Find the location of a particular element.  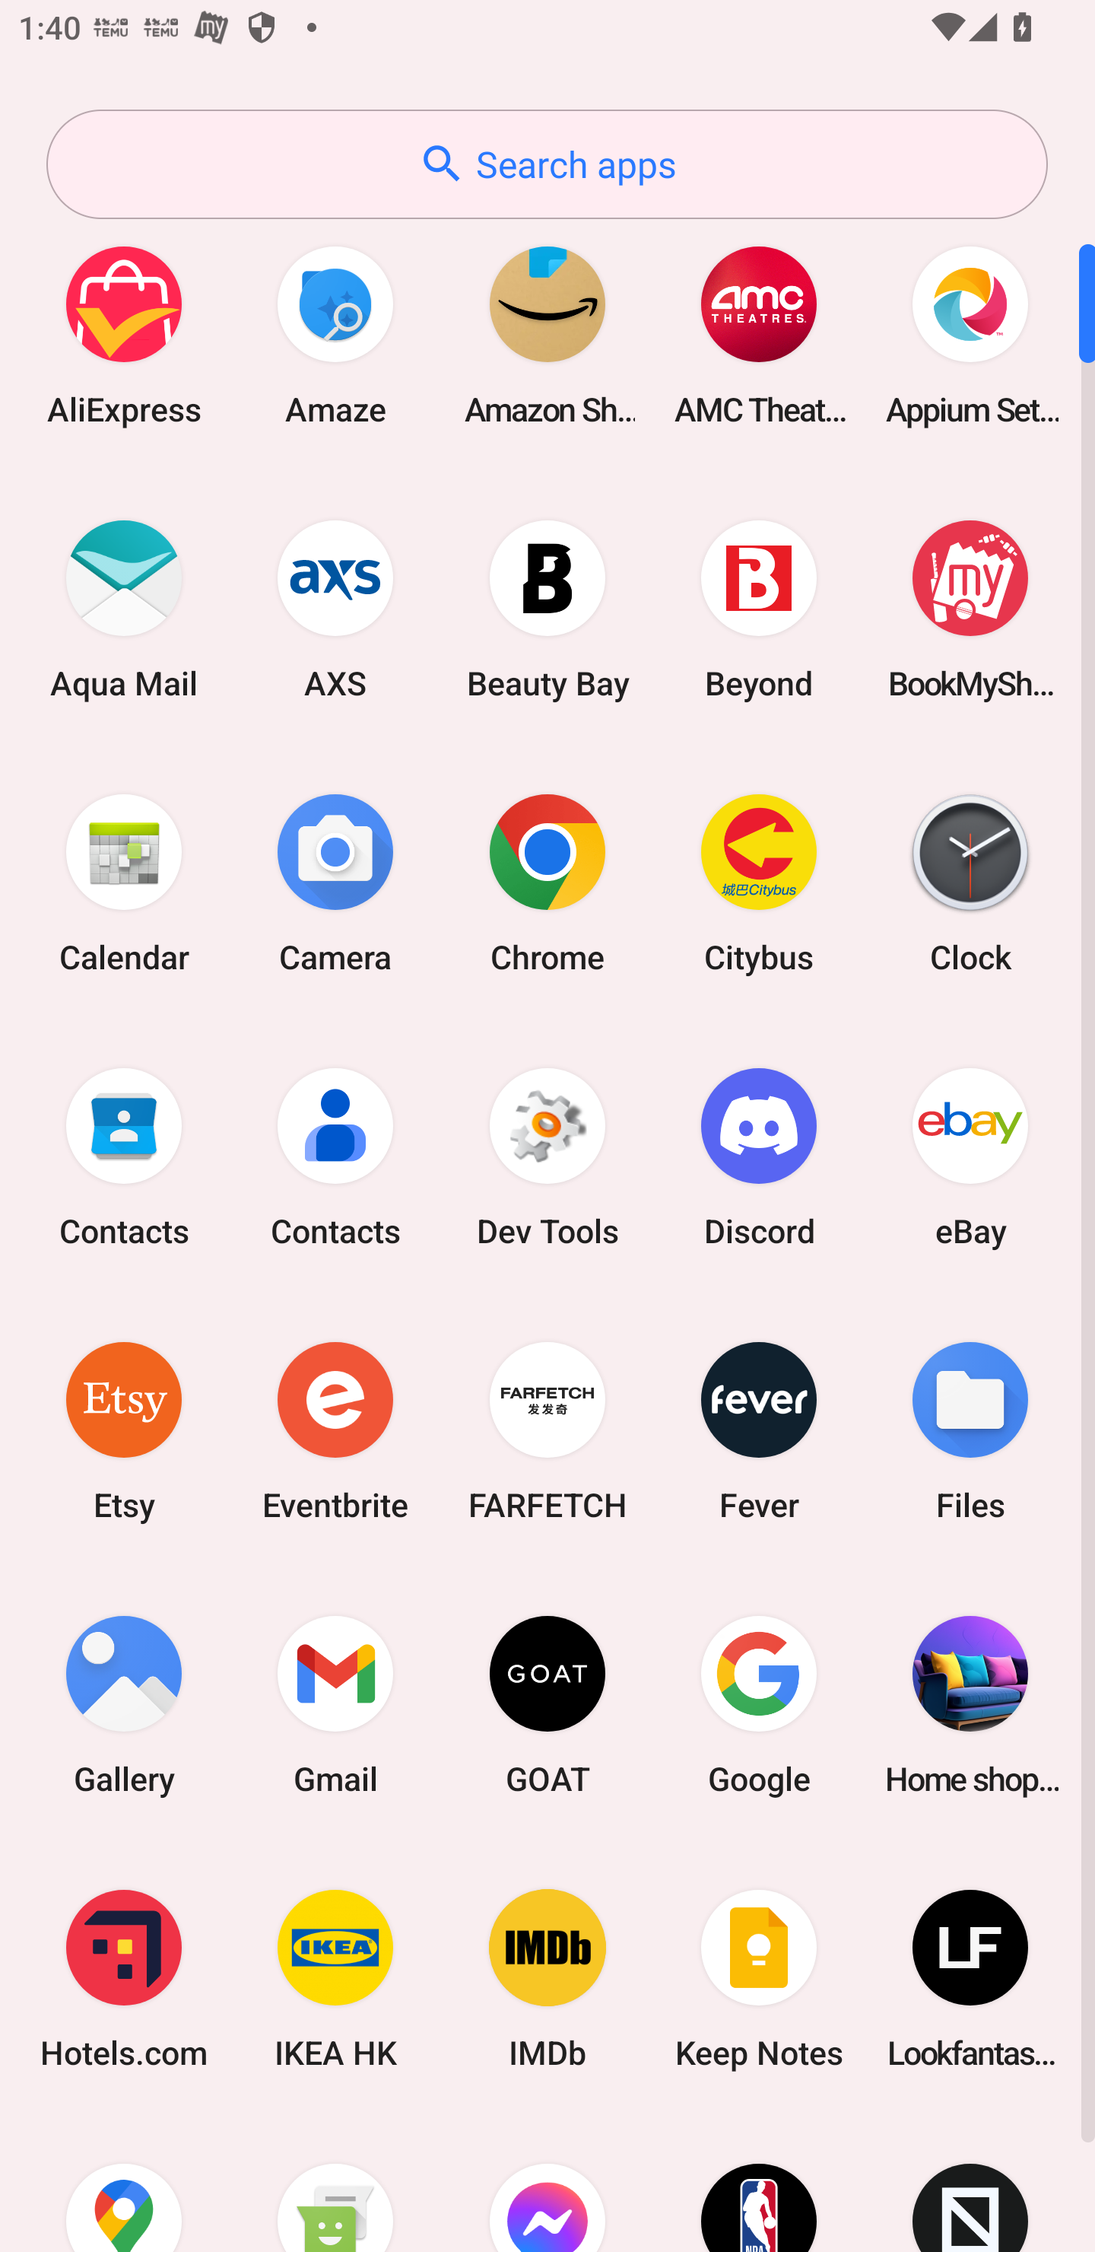

  Search apps is located at coordinates (547, 164).